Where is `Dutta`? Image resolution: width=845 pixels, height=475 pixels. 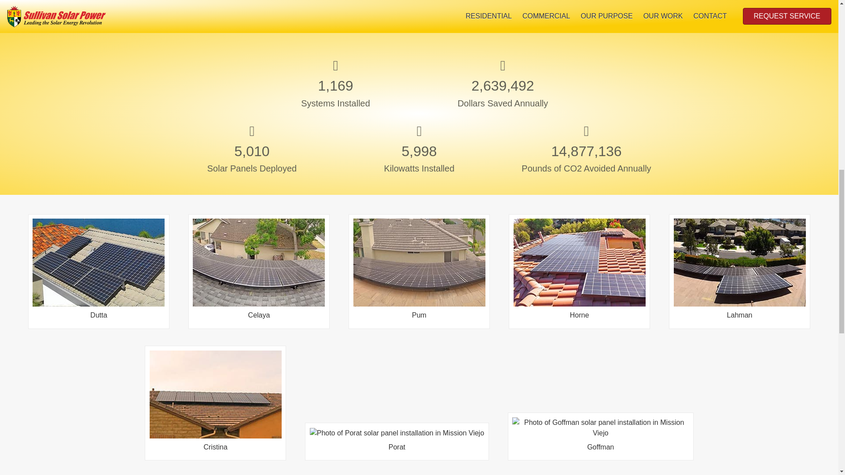 Dutta is located at coordinates (99, 291).